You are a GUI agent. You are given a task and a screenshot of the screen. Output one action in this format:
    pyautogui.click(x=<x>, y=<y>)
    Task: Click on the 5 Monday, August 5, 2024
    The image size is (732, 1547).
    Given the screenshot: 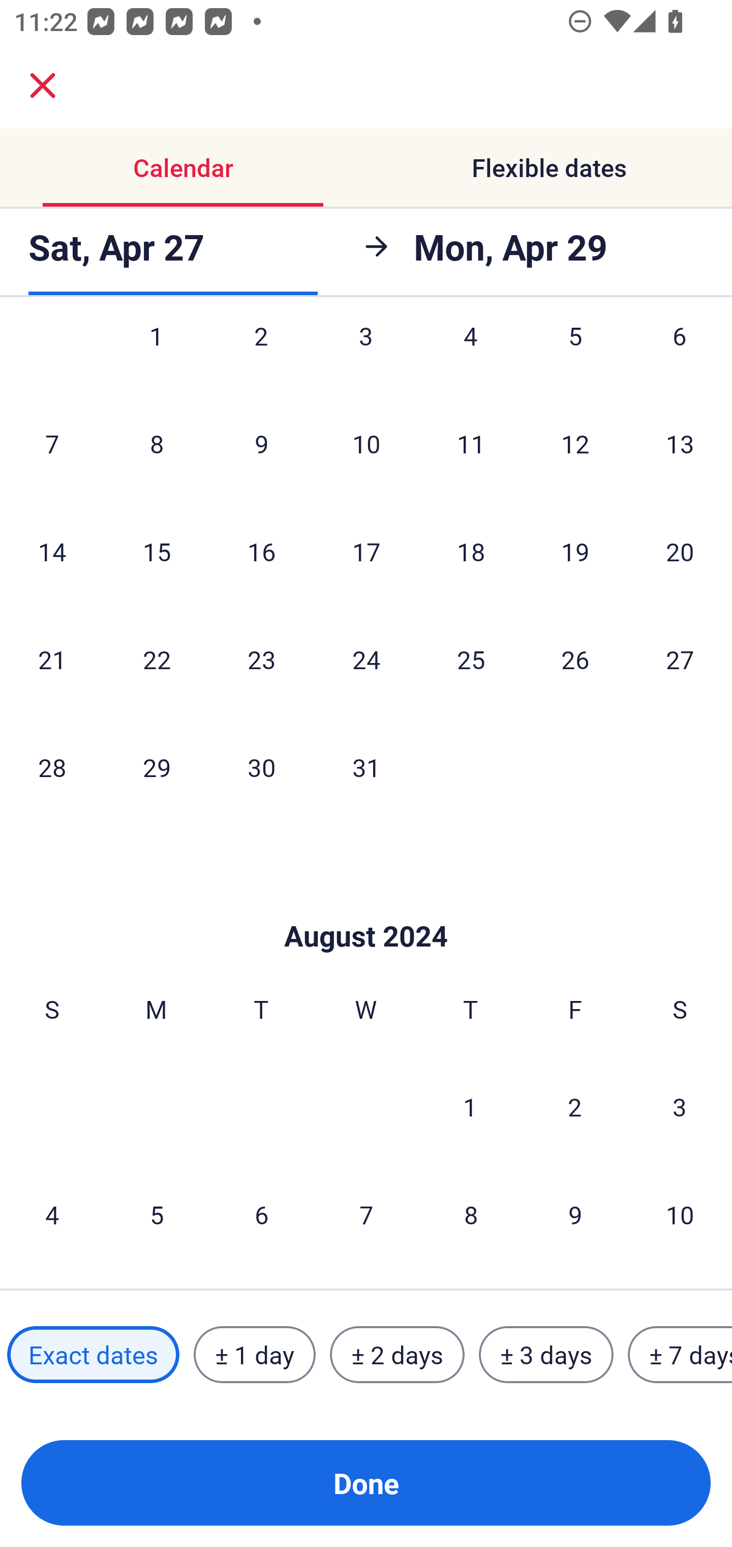 What is the action you would take?
    pyautogui.click(x=157, y=1214)
    